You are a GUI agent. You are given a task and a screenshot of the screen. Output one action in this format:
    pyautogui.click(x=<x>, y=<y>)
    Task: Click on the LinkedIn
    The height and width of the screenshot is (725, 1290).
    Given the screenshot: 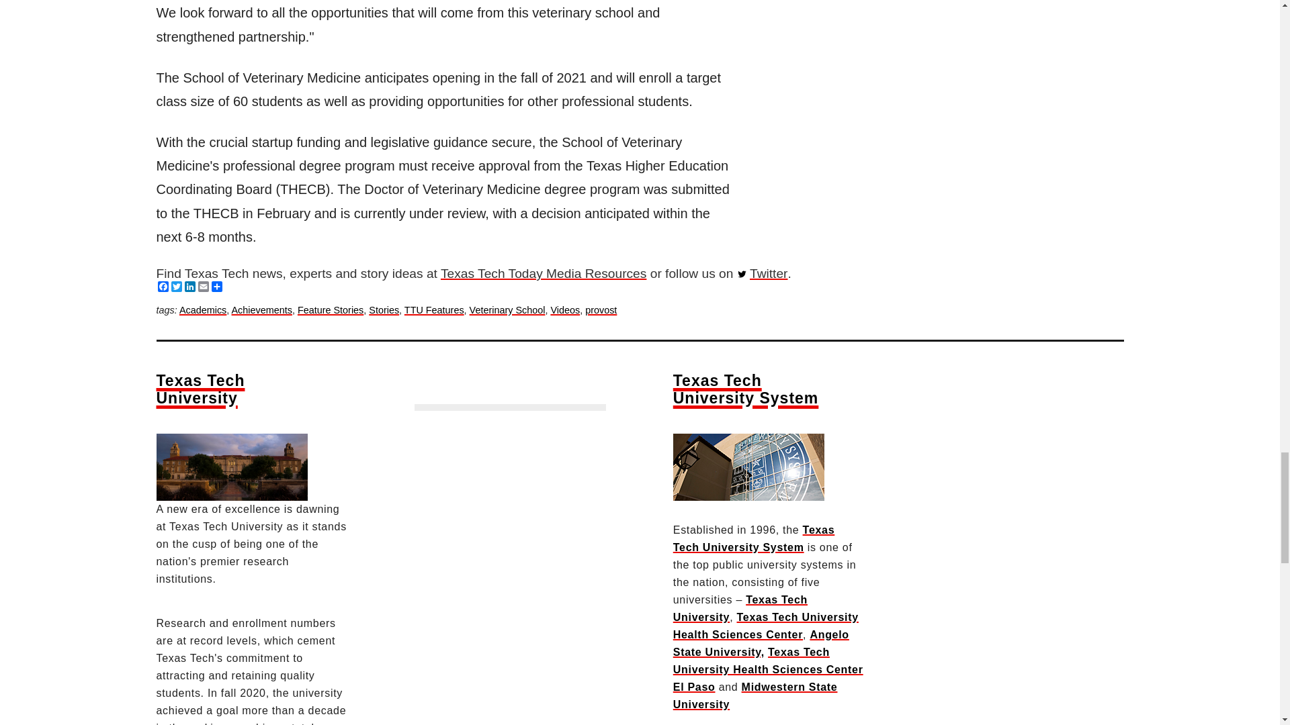 What is the action you would take?
    pyautogui.click(x=189, y=287)
    